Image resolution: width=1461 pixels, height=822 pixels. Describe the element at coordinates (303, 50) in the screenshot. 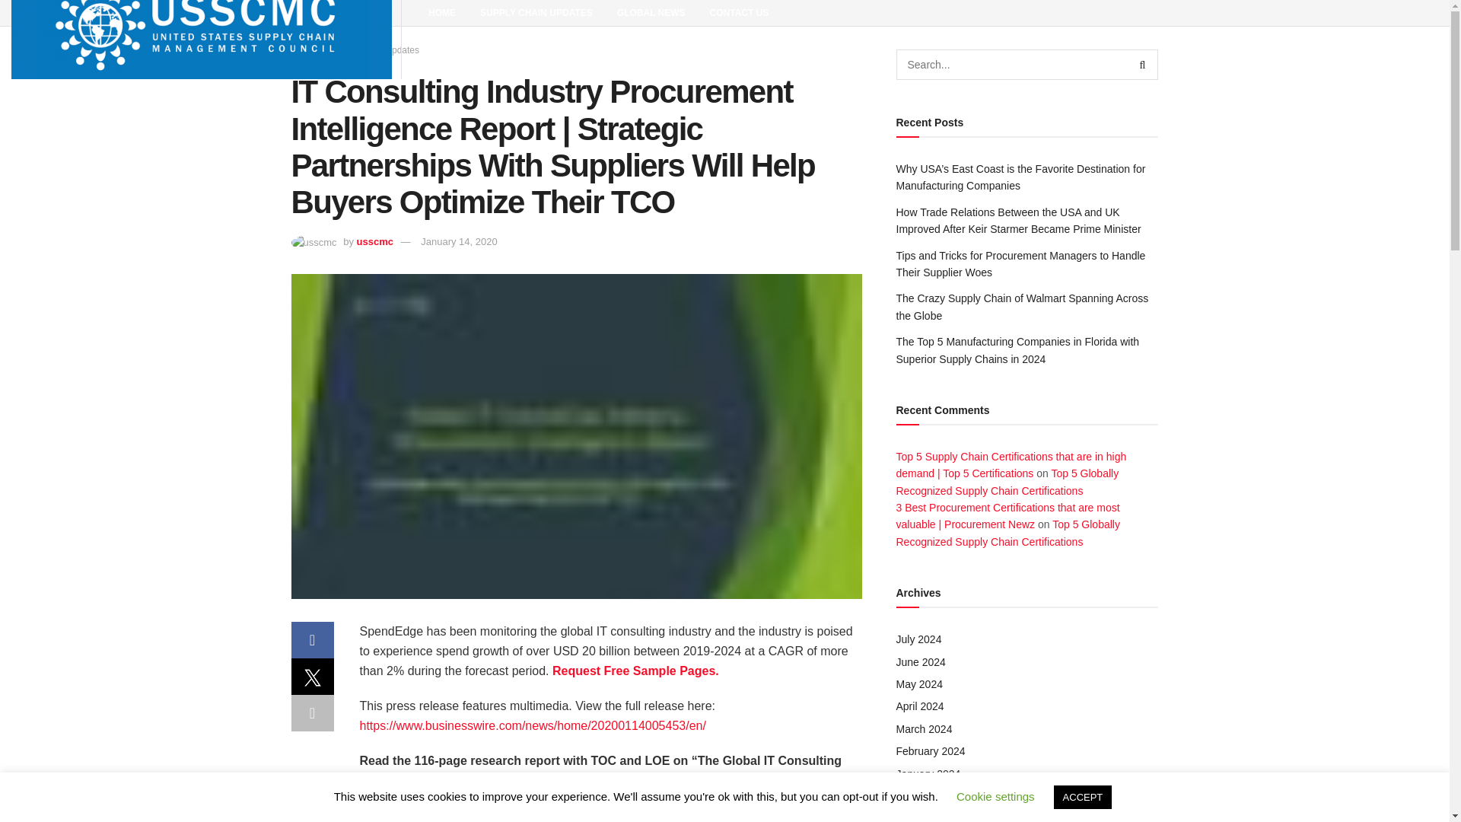

I see `Home` at that location.